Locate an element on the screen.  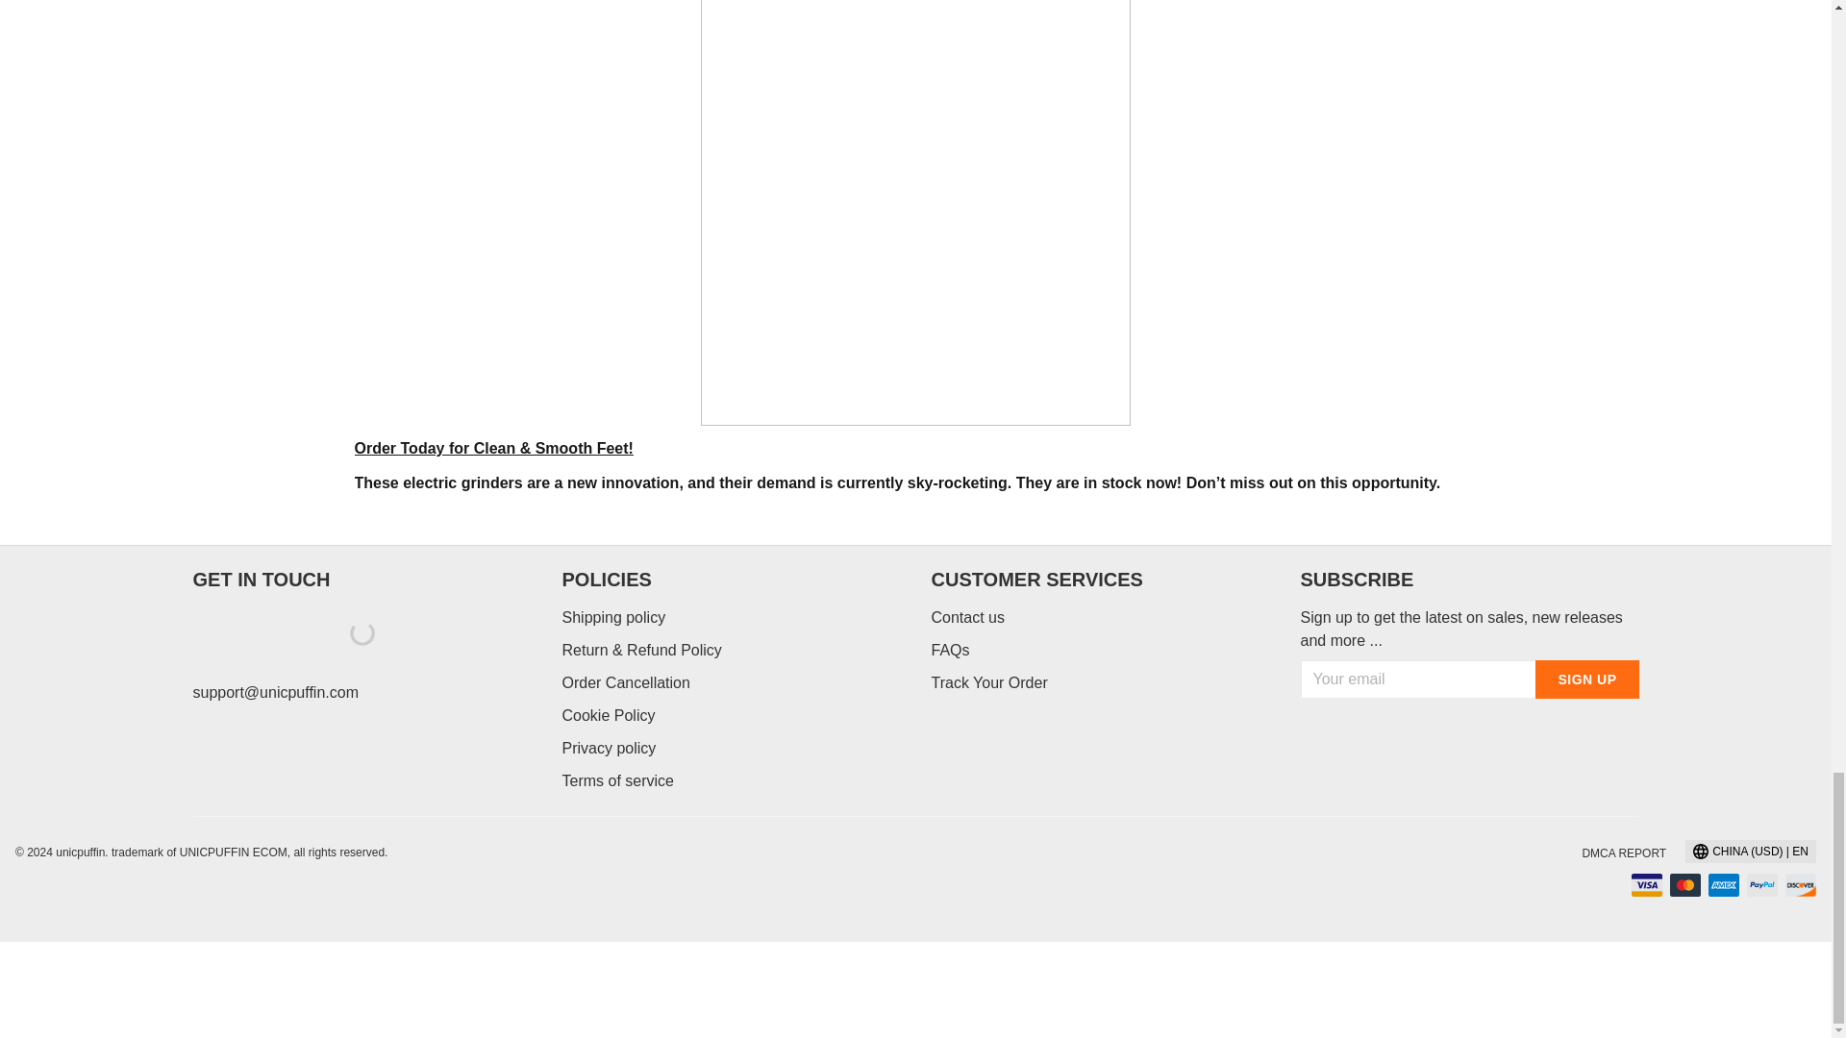
Track Your Order is located at coordinates (988, 682).